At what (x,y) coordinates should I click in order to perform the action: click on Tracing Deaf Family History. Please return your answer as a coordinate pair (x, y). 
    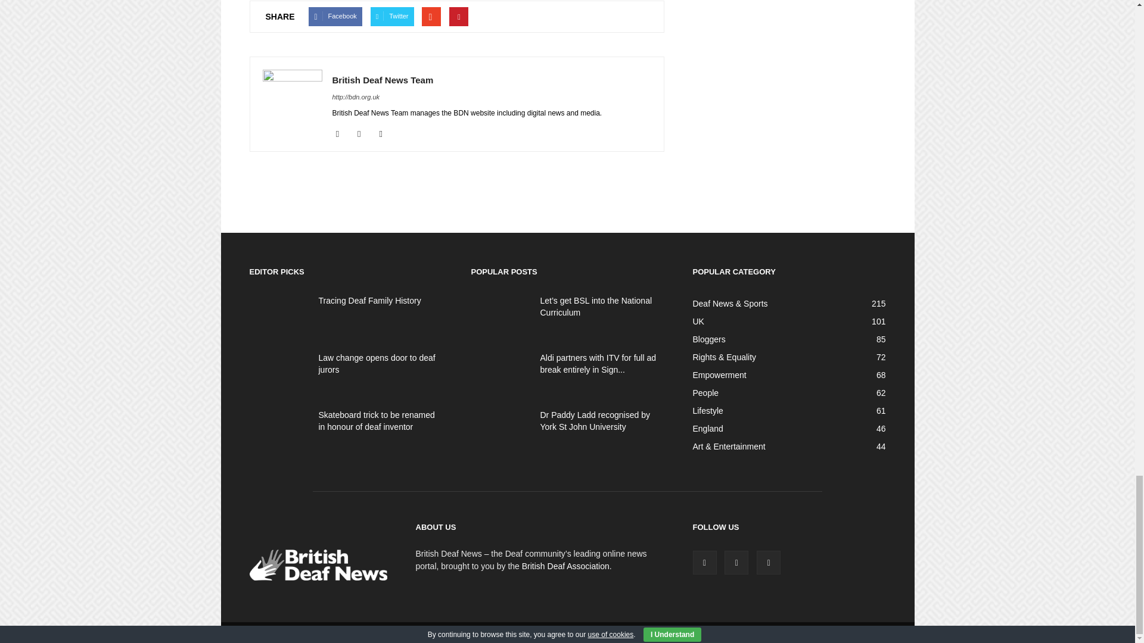
    Looking at the image, I should click on (279, 315).